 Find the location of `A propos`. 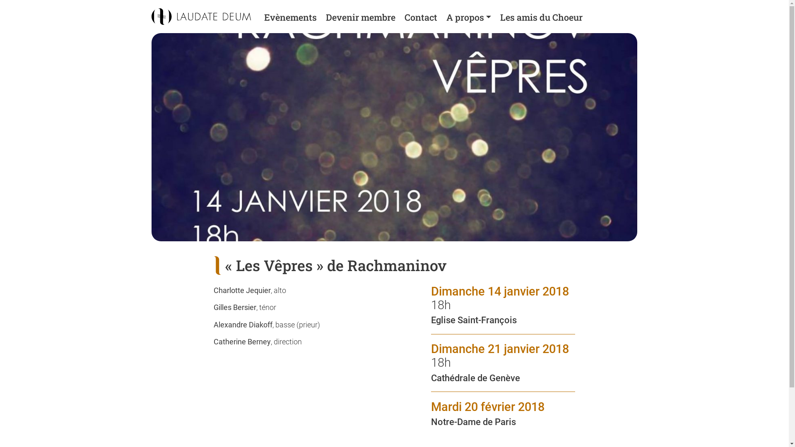

A propos is located at coordinates (469, 17).